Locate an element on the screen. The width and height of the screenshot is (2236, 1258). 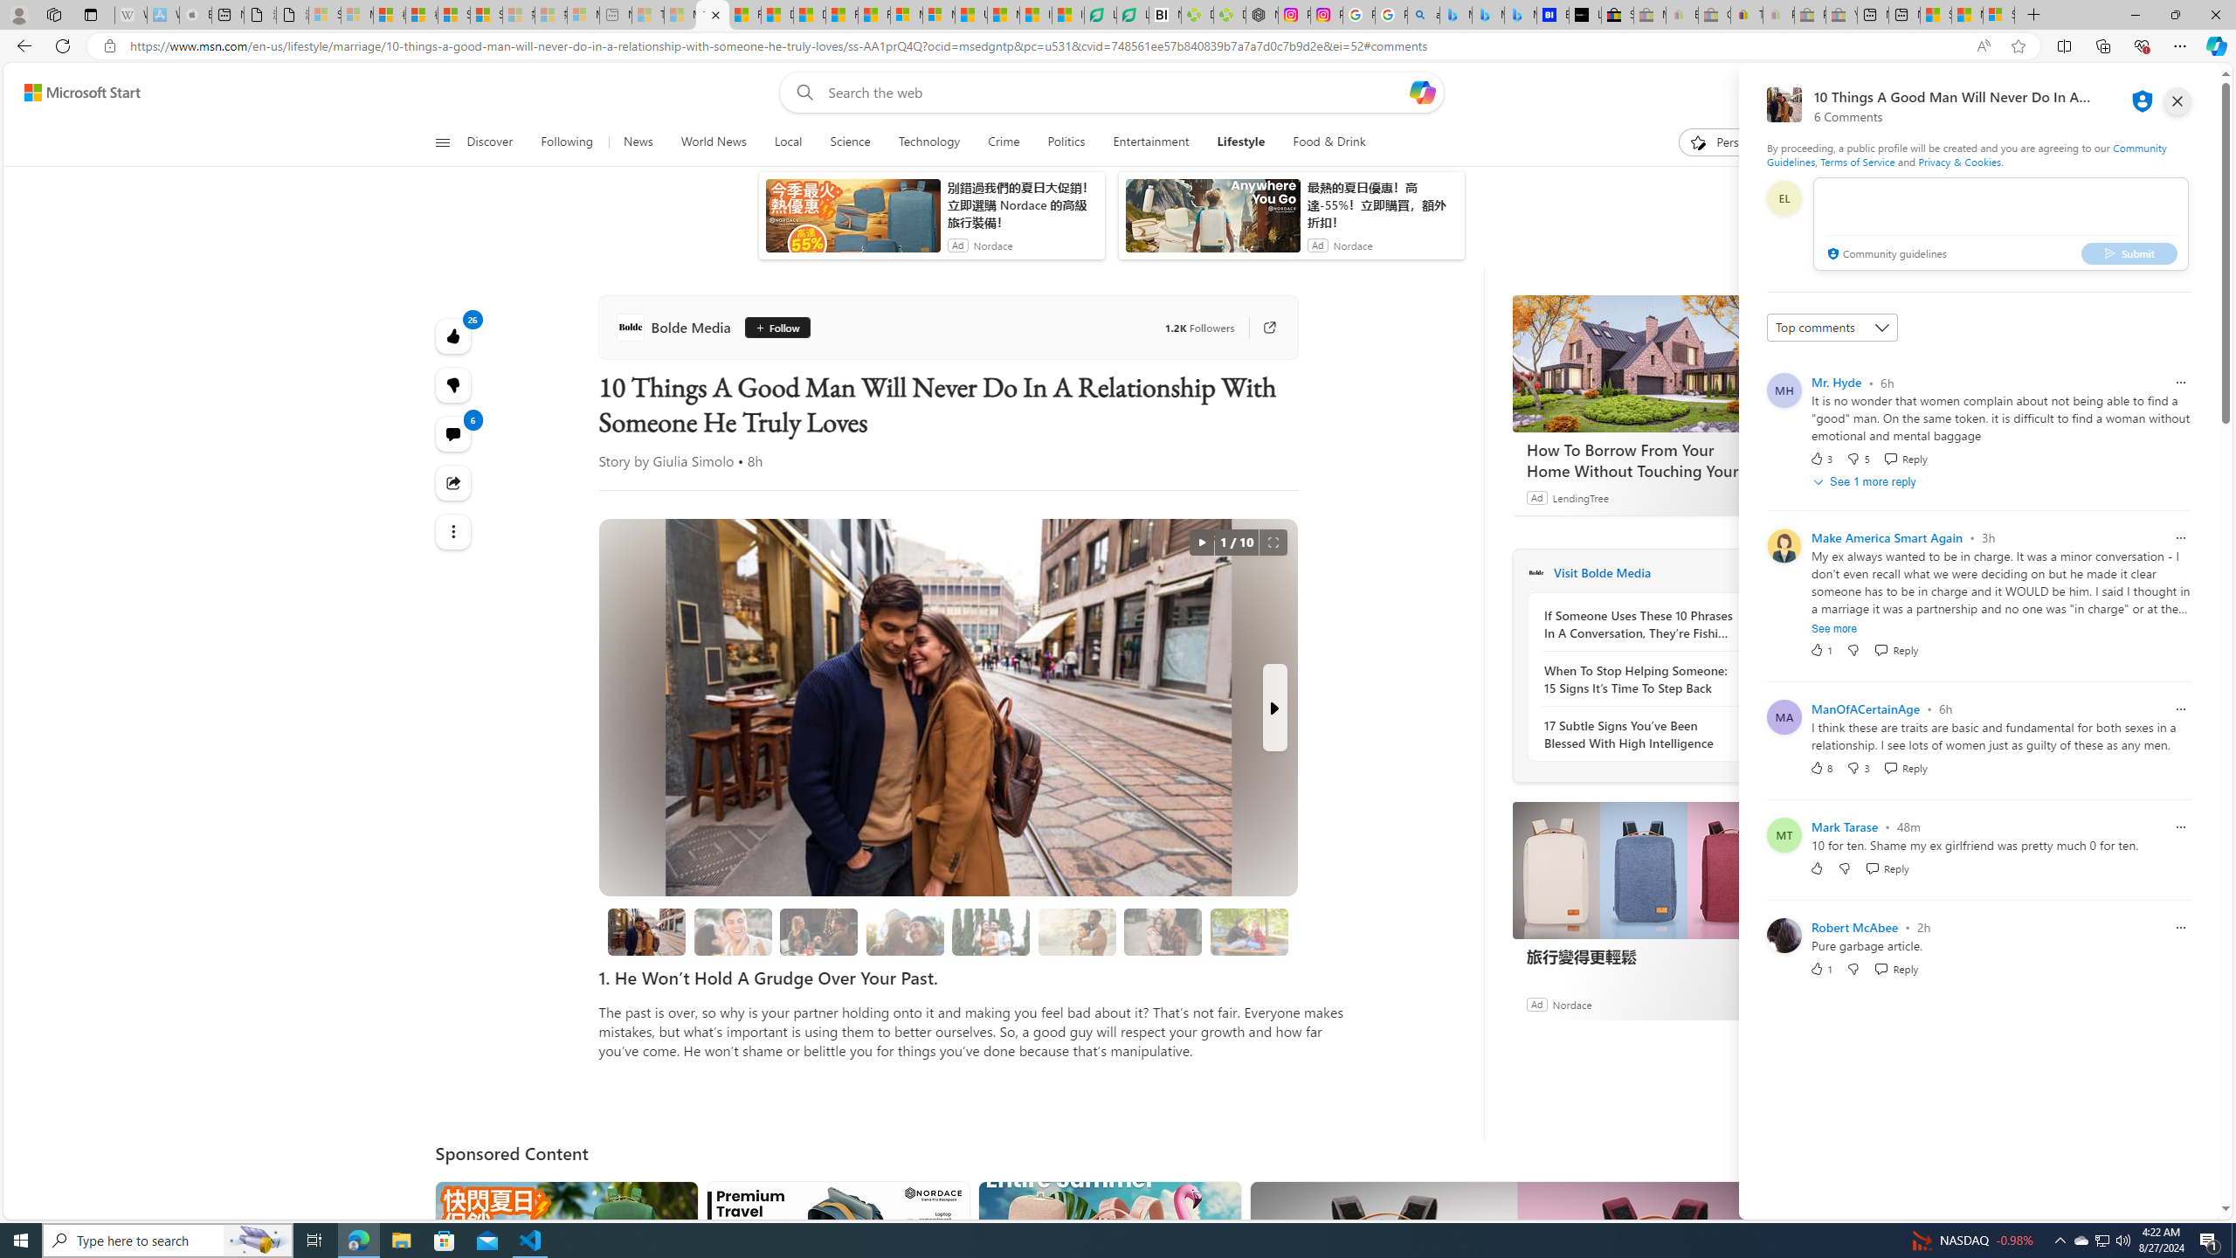
LendingTree is located at coordinates (1581, 497).